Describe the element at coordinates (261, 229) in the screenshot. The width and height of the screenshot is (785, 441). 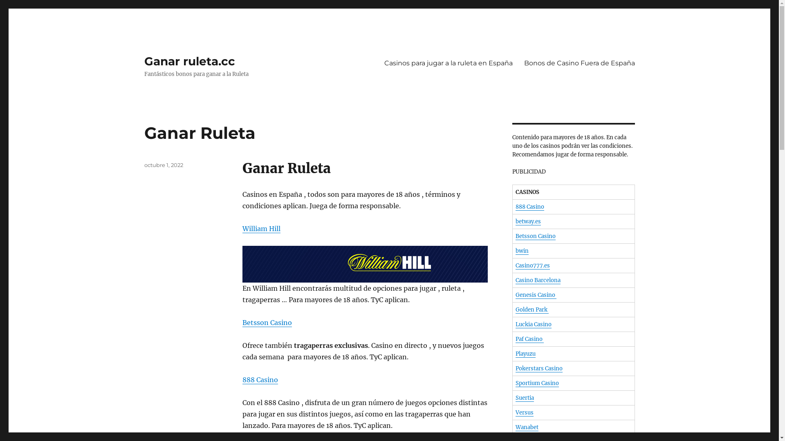
I see `William Hill` at that location.